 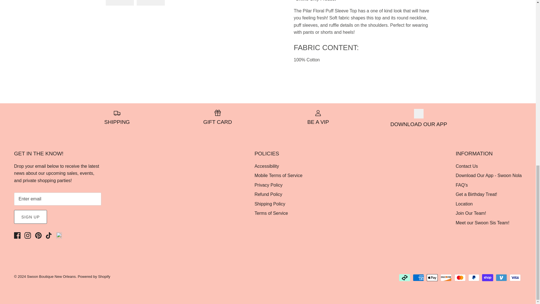 What do you see at coordinates (28, 235) in the screenshot?
I see `Instagram` at bounding box center [28, 235].